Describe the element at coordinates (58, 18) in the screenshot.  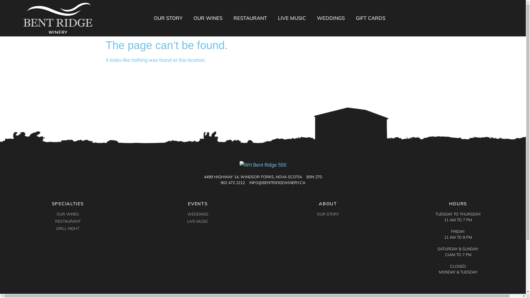
I see `WH Bent Ridge 500` at that location.